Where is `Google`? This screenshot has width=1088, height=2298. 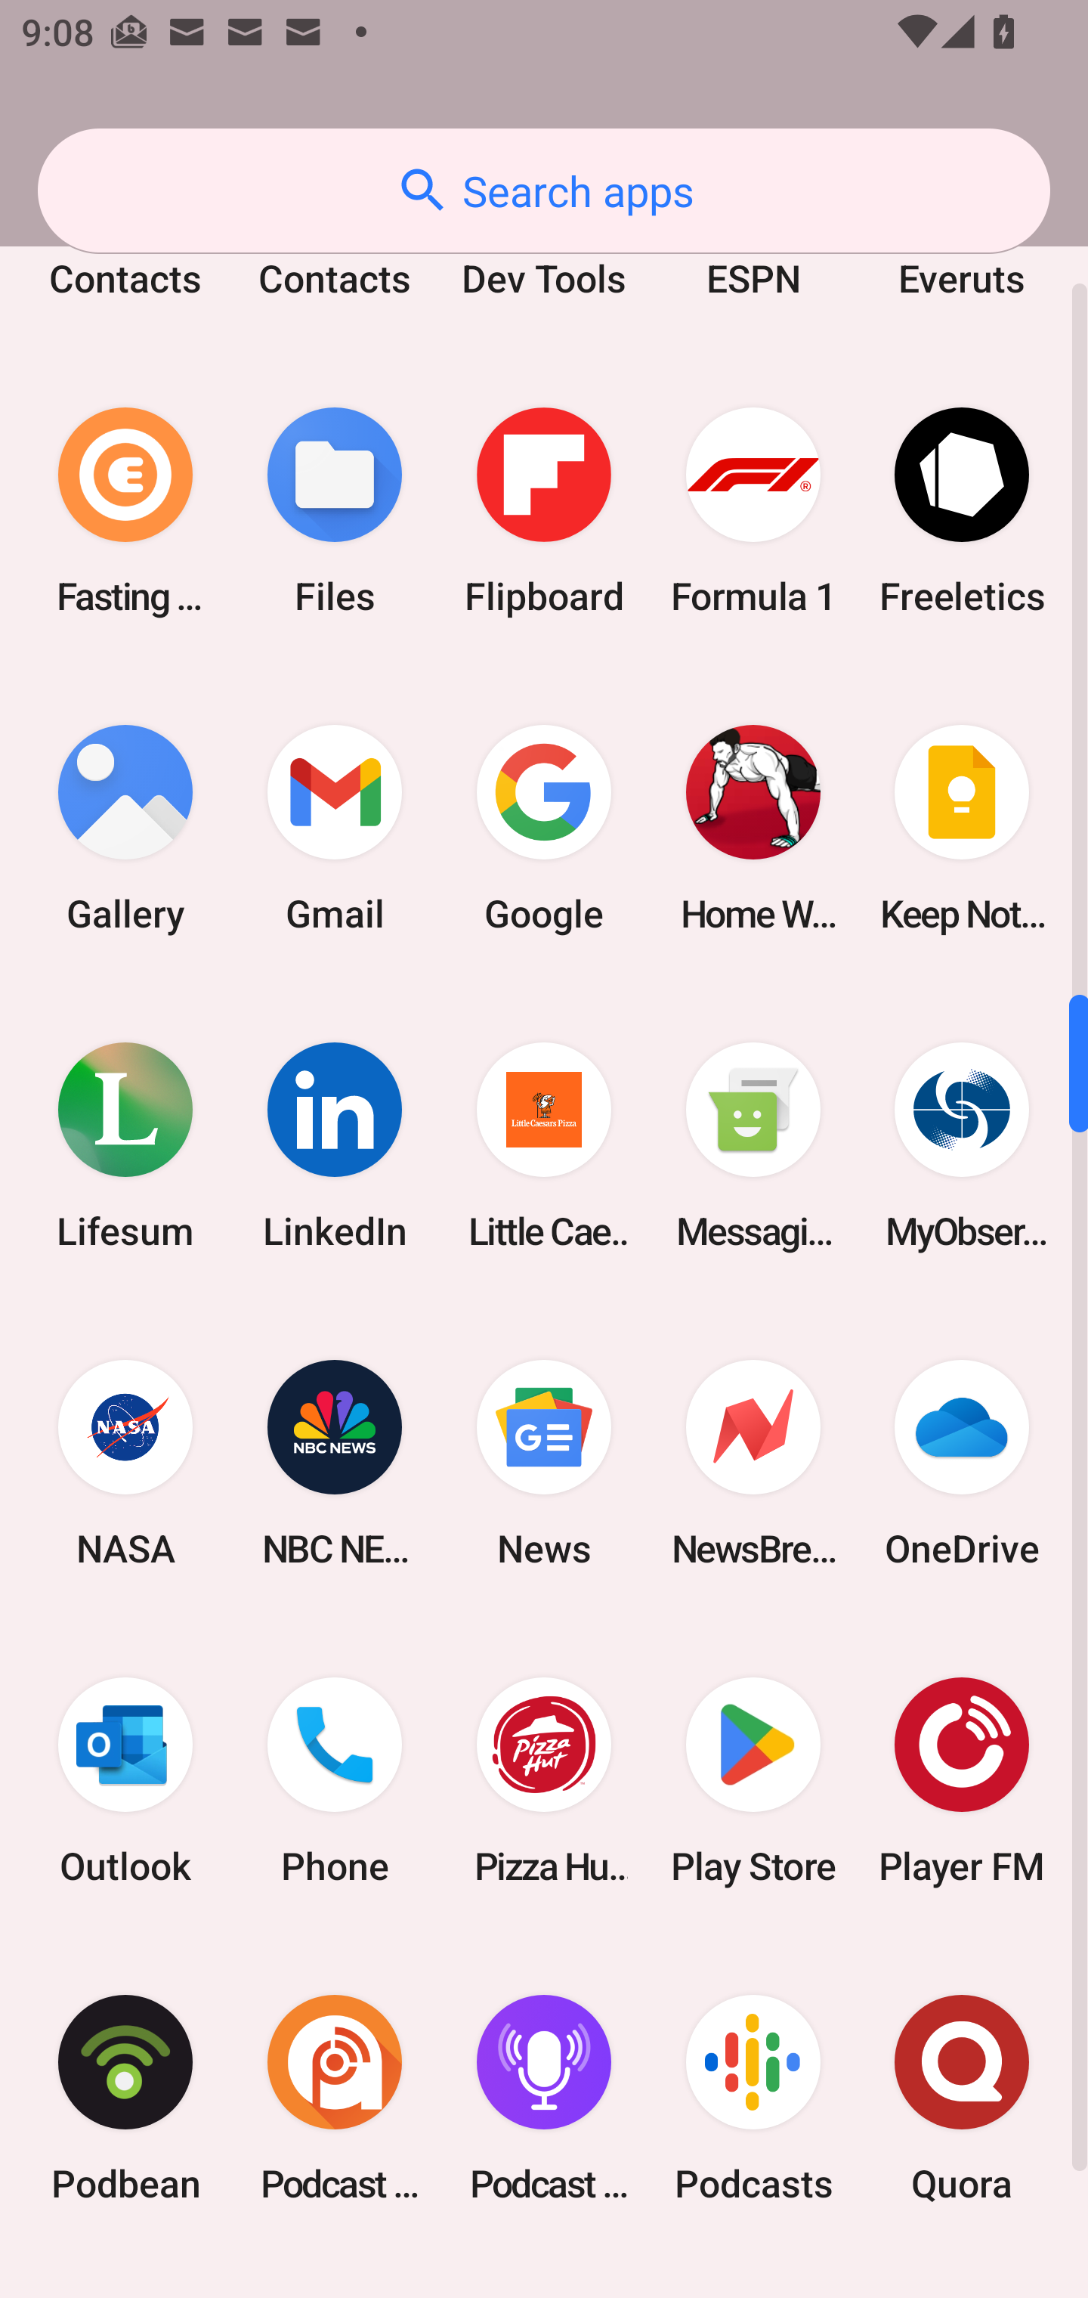 Google is located at coordinates (544, 828).